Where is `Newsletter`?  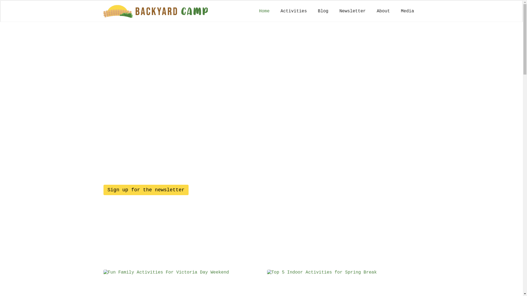
Newsletter is located at coordinates (352, 11).